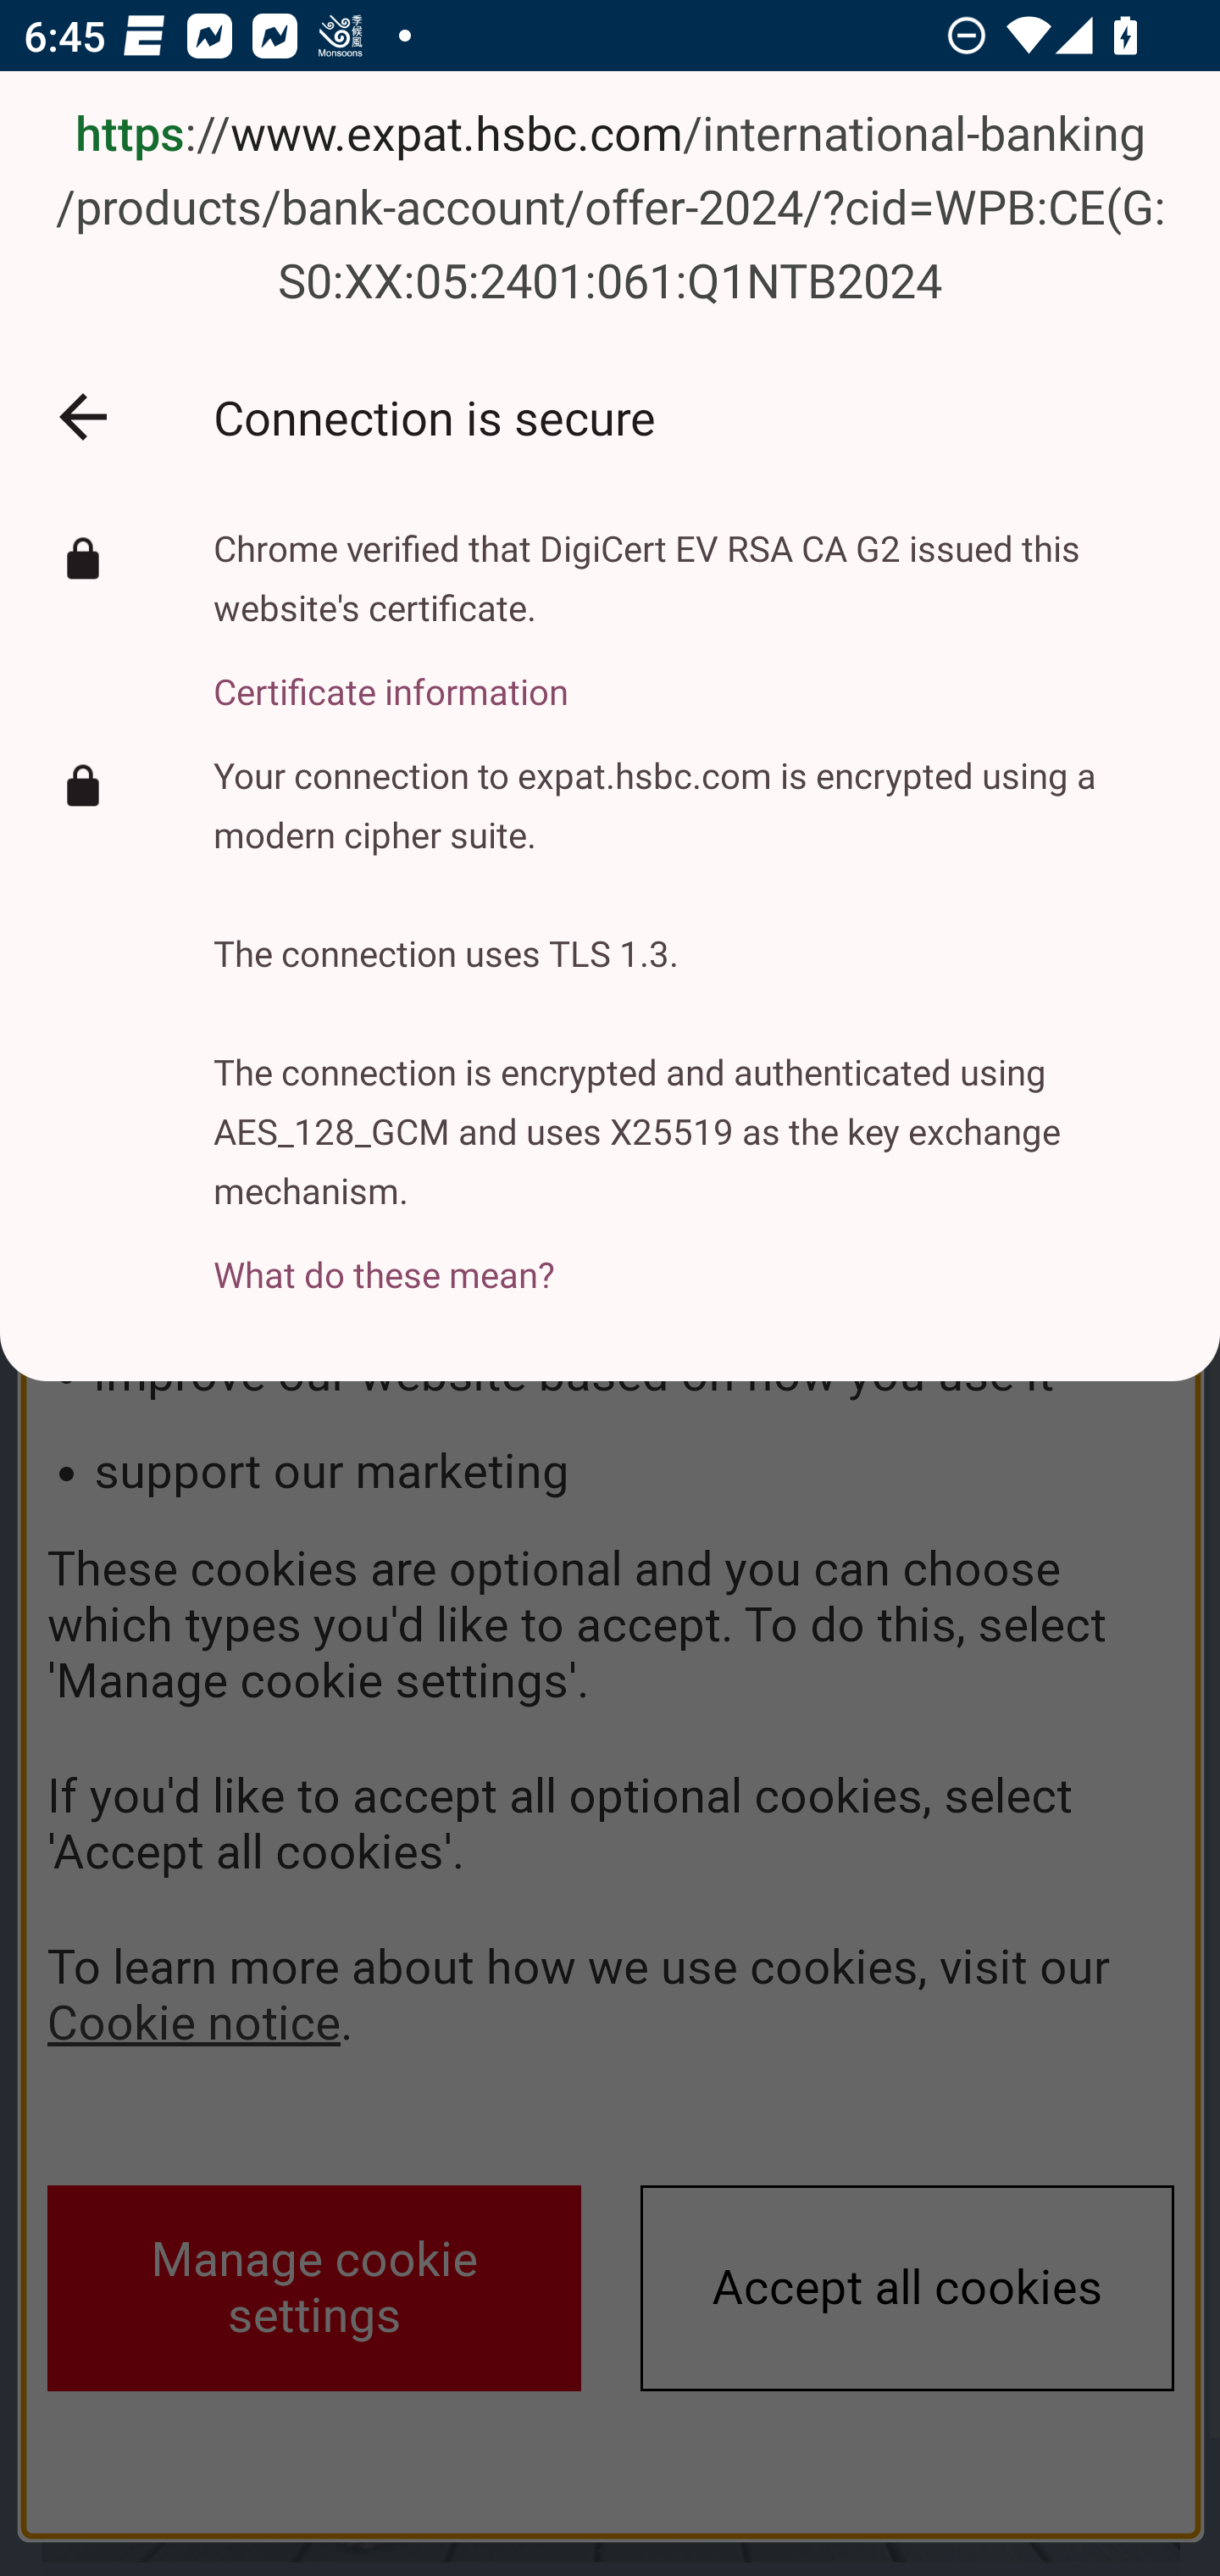 The height and width of the screenshot is (2576, 1220). What do you see at coordinates (692, 1256) in the screenshot?
I see `What do these mean?` at bounding box center [692, 1256].